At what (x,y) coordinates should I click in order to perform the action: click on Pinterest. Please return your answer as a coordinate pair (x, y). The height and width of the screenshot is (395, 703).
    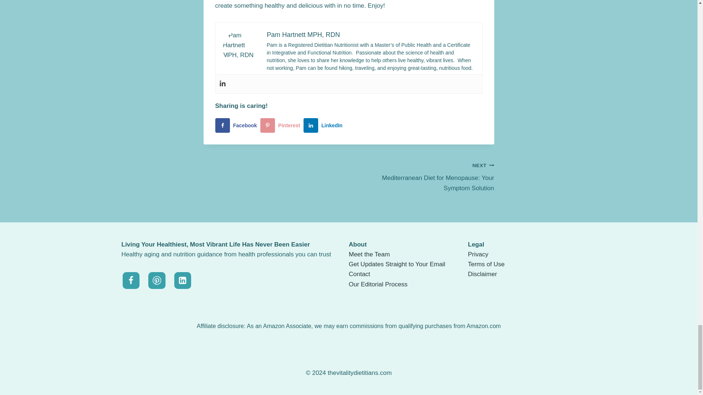
    Looking at the image, I should click on (478, 254).